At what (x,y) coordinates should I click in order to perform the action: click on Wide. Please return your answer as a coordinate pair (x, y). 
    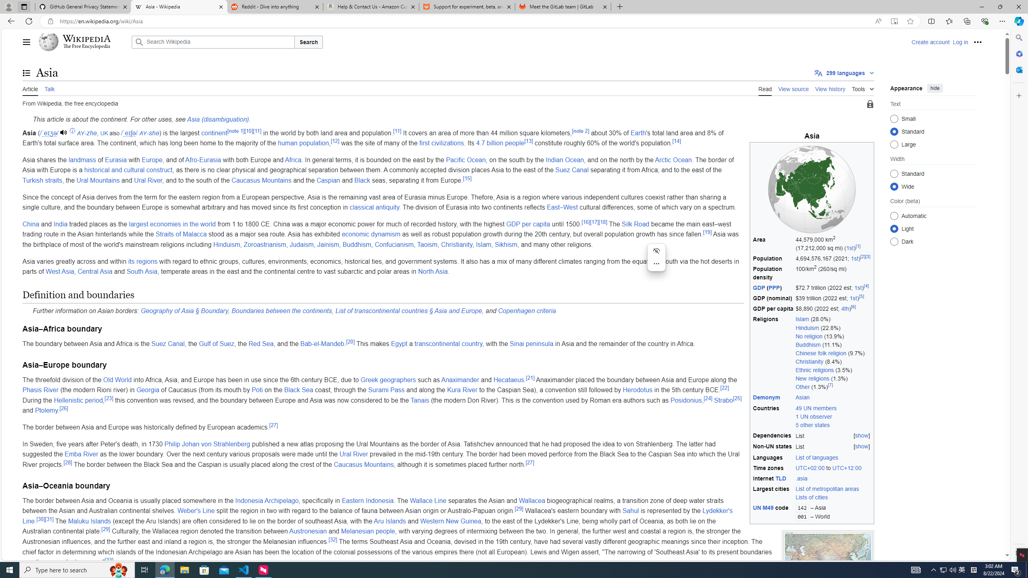
    Looking at the image, I should click on (894, 186).